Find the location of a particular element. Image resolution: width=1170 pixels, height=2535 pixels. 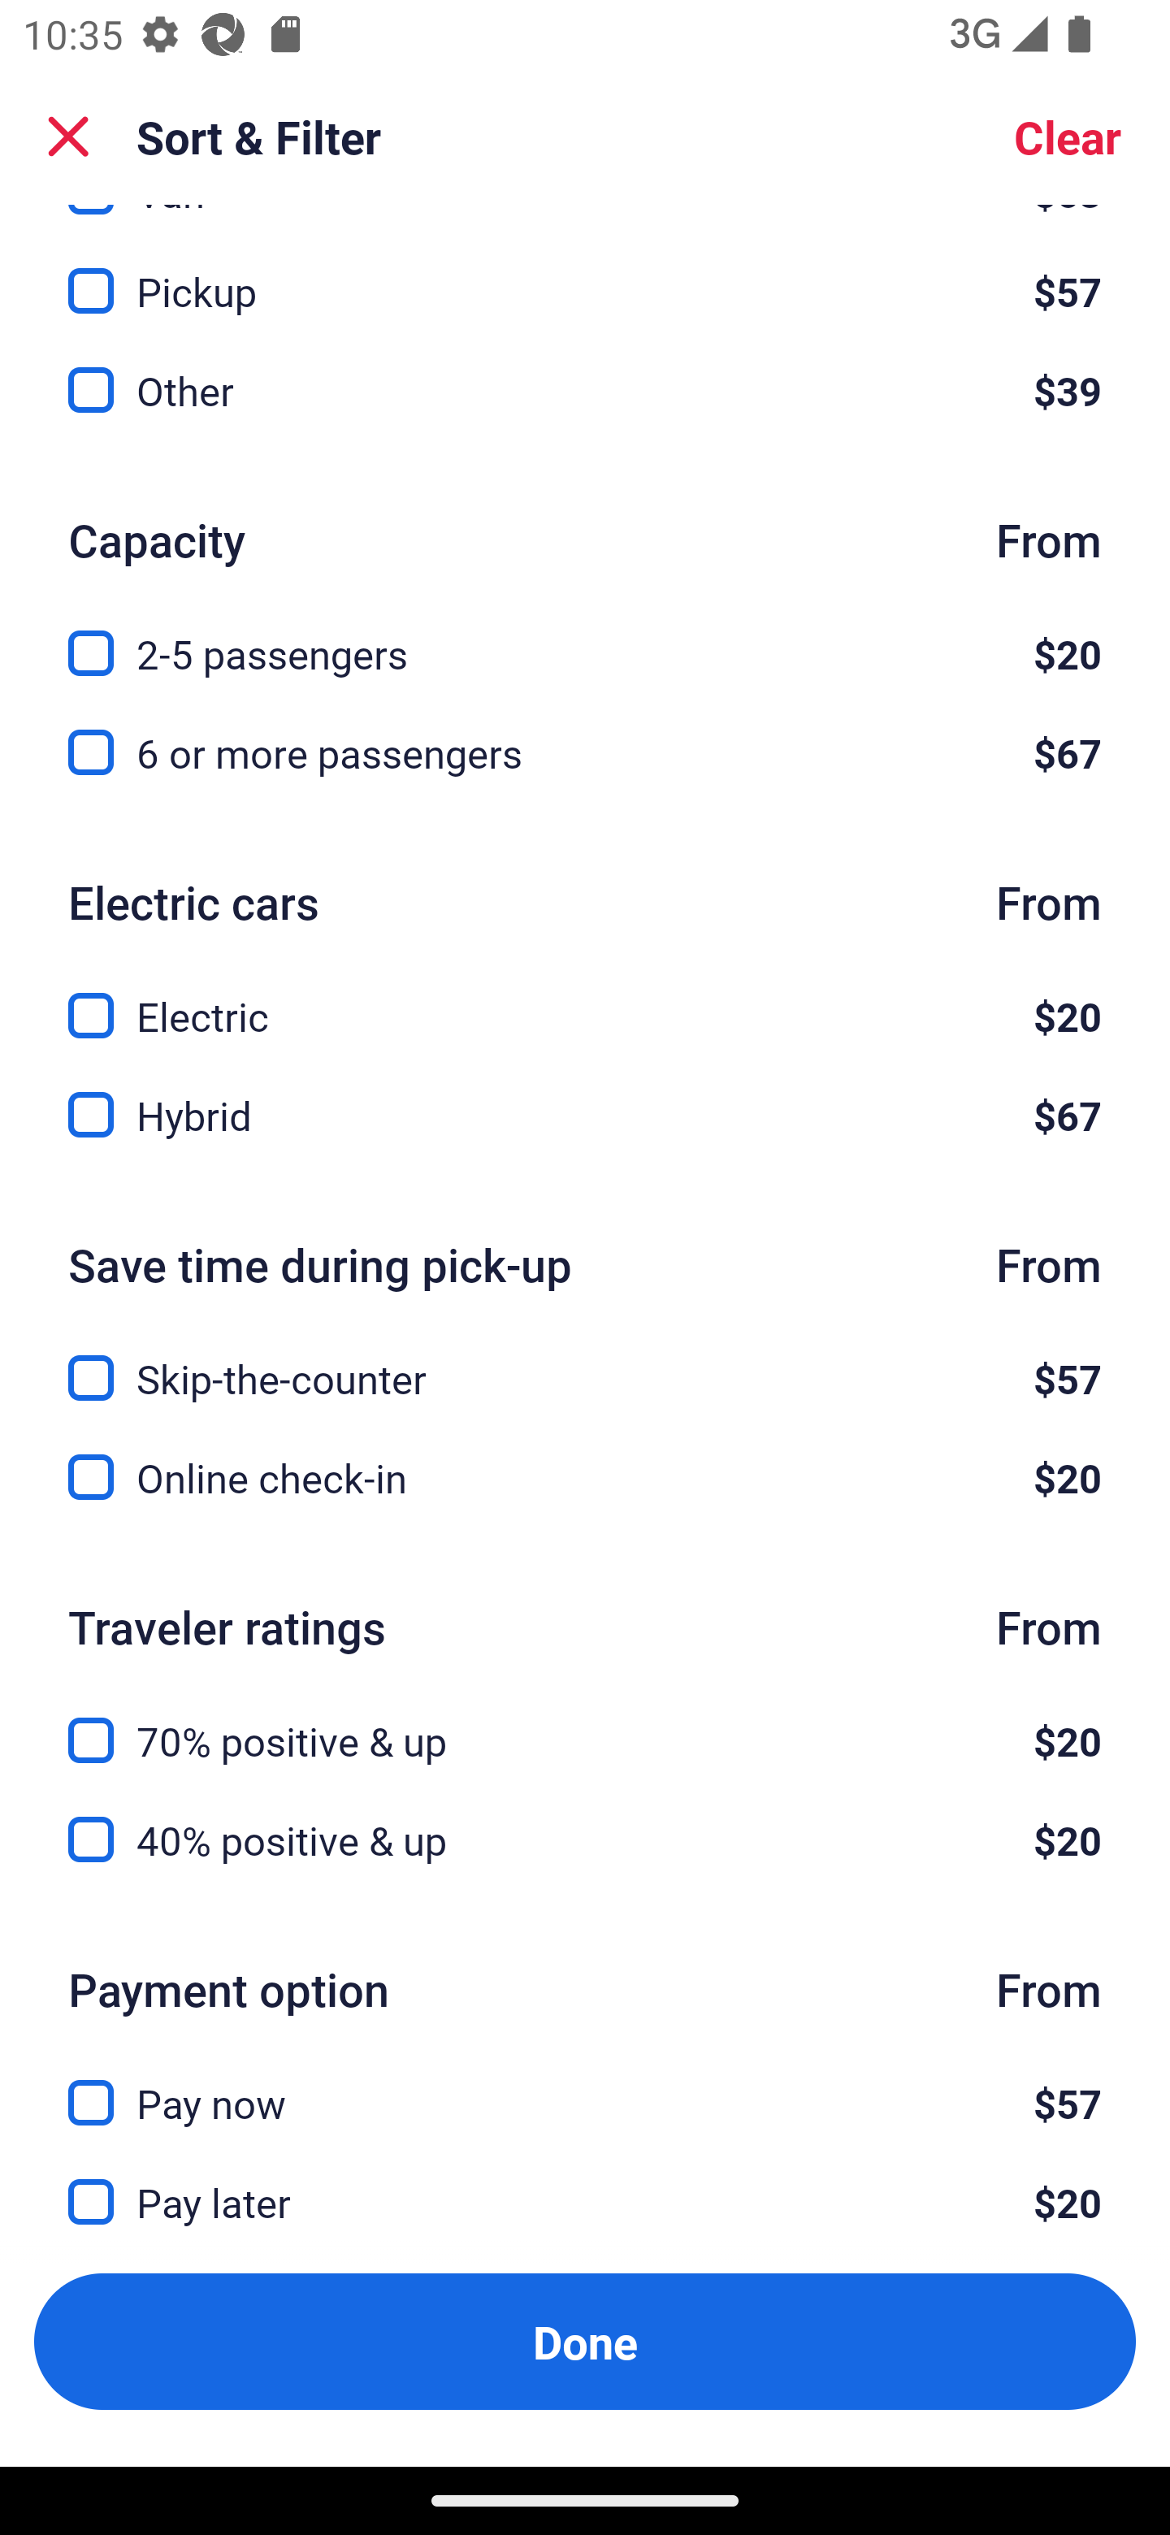

40% positive & up, $20 40% positive & up $20 is located at coordinates (585, 1839).